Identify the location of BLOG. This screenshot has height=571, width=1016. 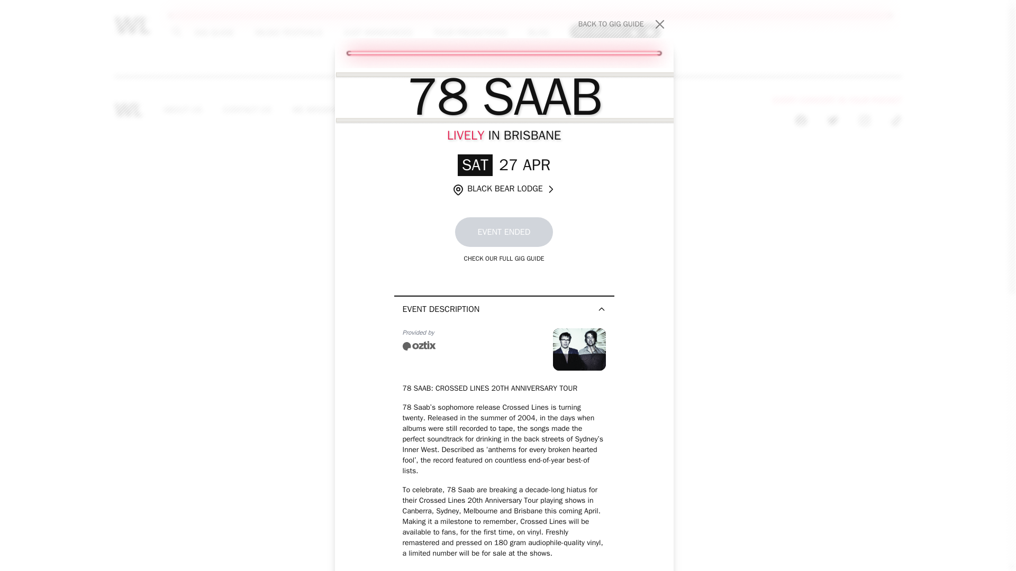
(536, 110).